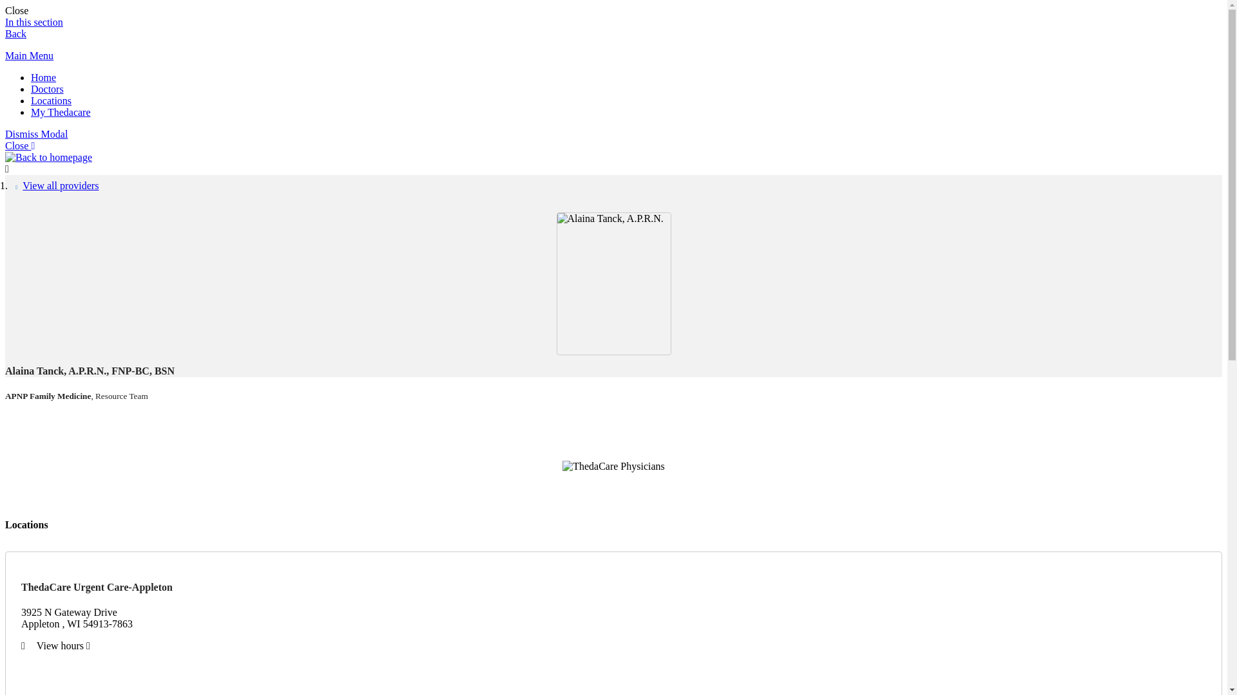 The width and height of the screenshot is (1237, 695). What do you see at coordinates (19, 145) in the screenshot?
I see `Close` at bounding box center [19, 145].